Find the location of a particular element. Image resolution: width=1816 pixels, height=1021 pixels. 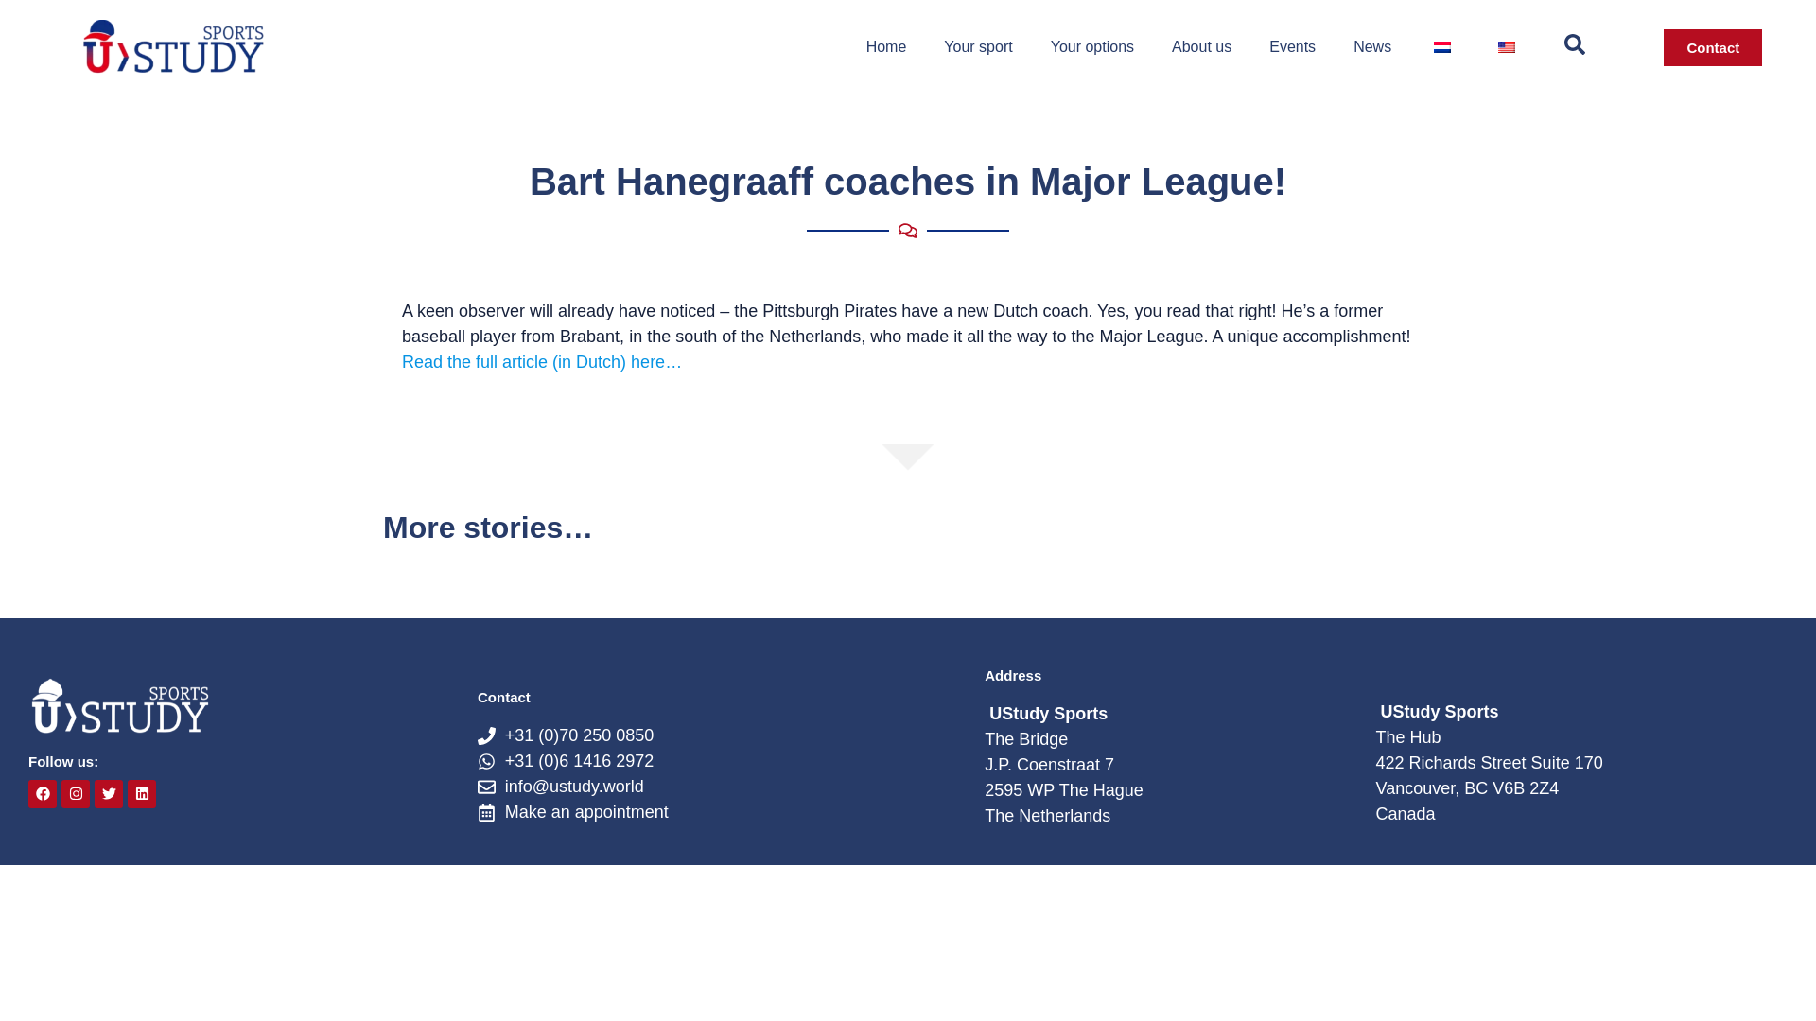

Dutch is located at coordinates (1442, 47).